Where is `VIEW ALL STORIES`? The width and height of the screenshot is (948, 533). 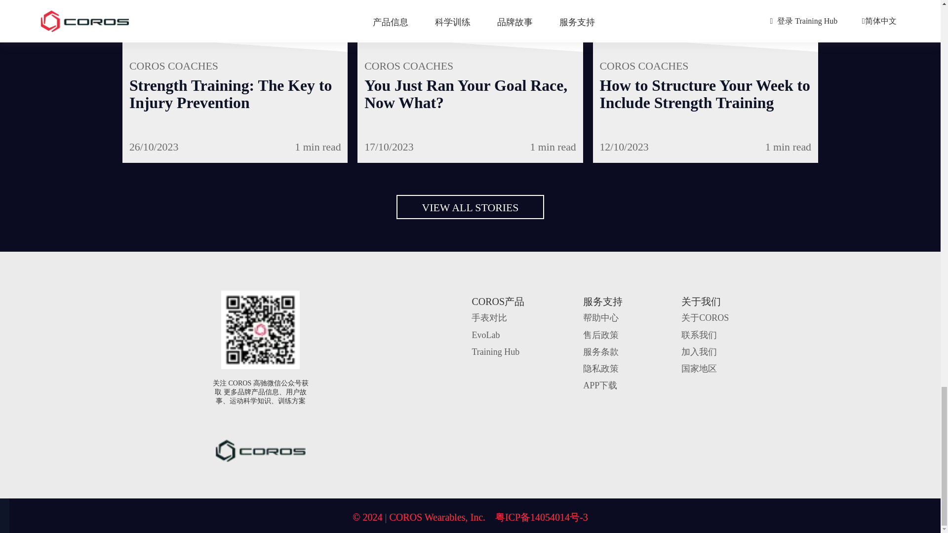 VIEW ALL STORIES is located at coordinates (470, 207).